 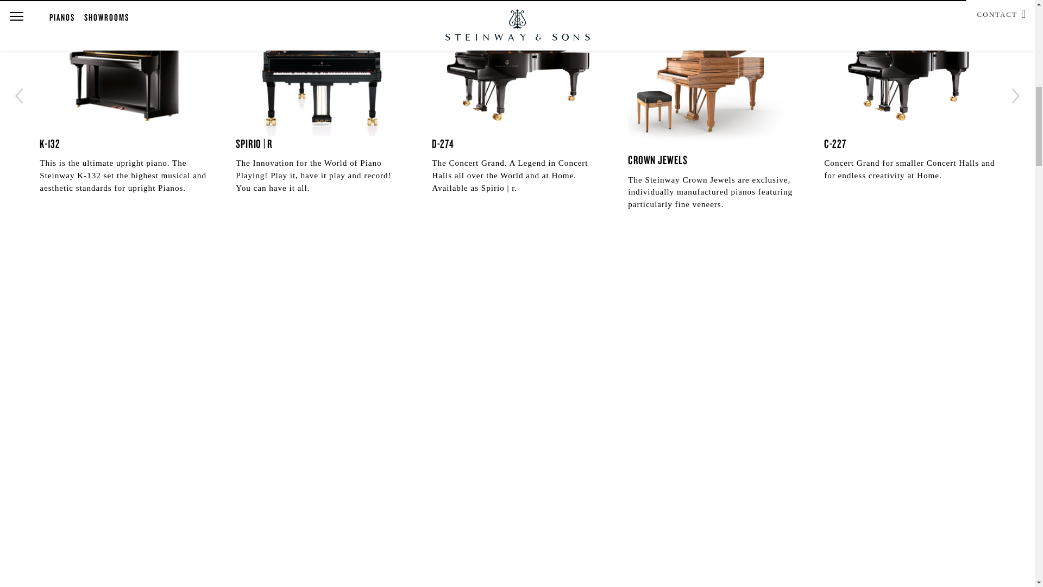 What do you see at coordinates (717, 80) in the screenshot?
I see `Crown Jewels` at bounding box center [717, 80].